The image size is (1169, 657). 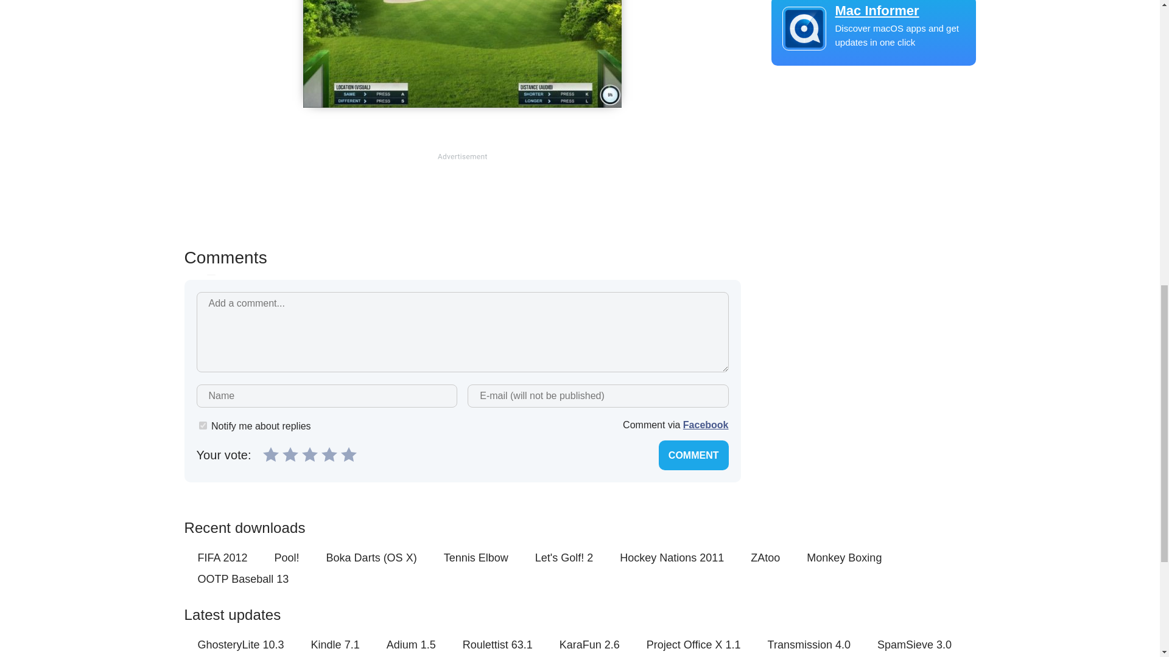 I want to click on Pool!, so click(x=287, y=558).